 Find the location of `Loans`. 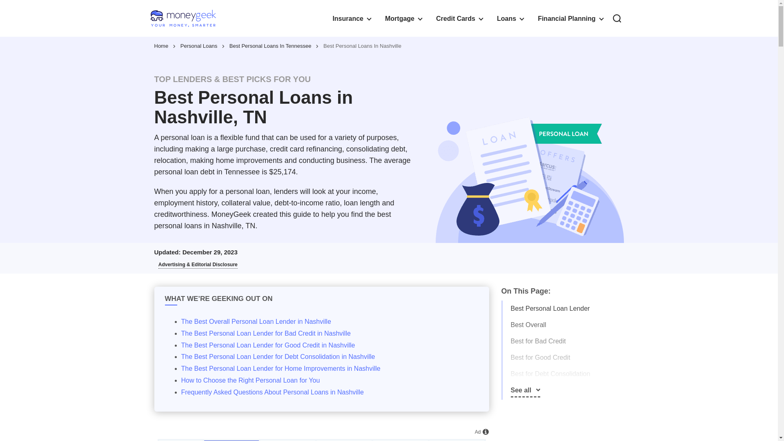

Loans is located at coordinates (510, 18).